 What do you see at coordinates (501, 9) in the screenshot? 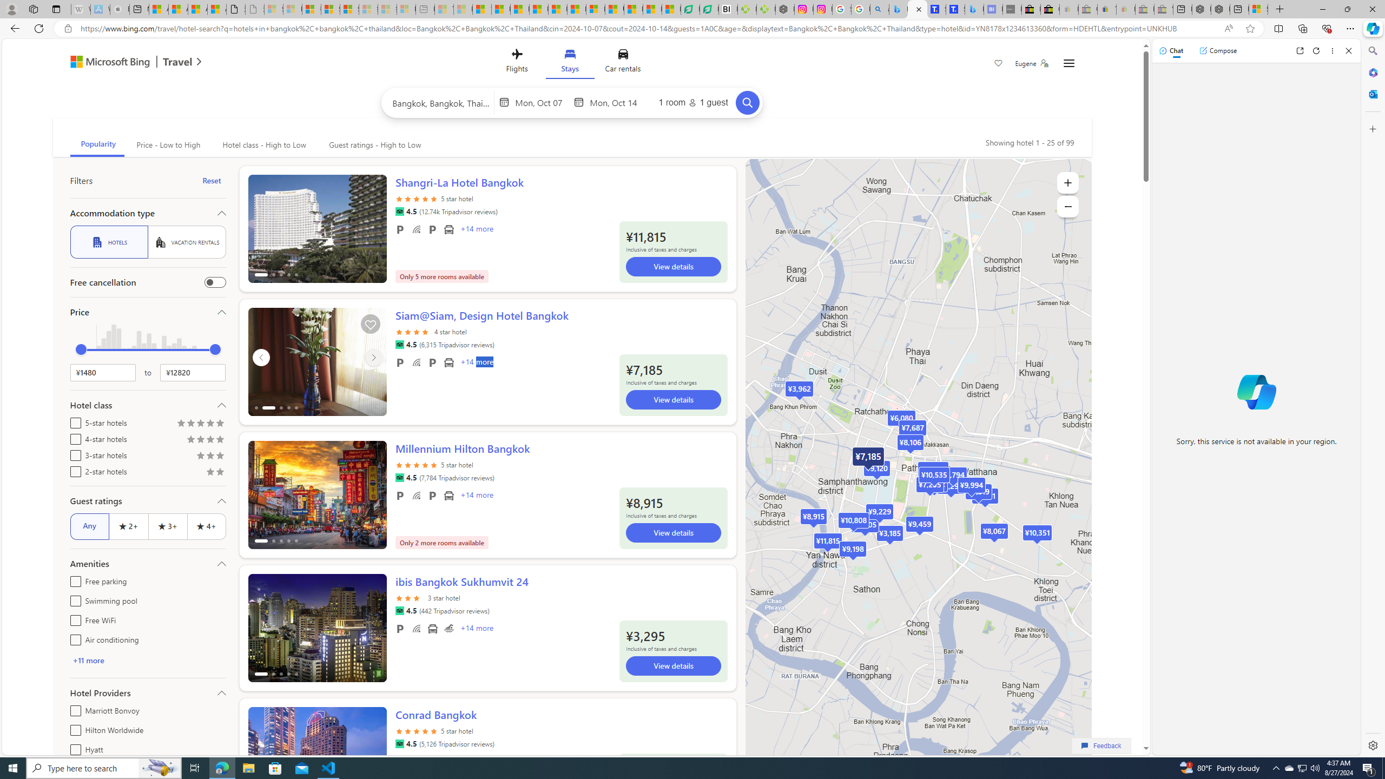
I see `Food and Drink - MSN` at bounding box center [501, 9].